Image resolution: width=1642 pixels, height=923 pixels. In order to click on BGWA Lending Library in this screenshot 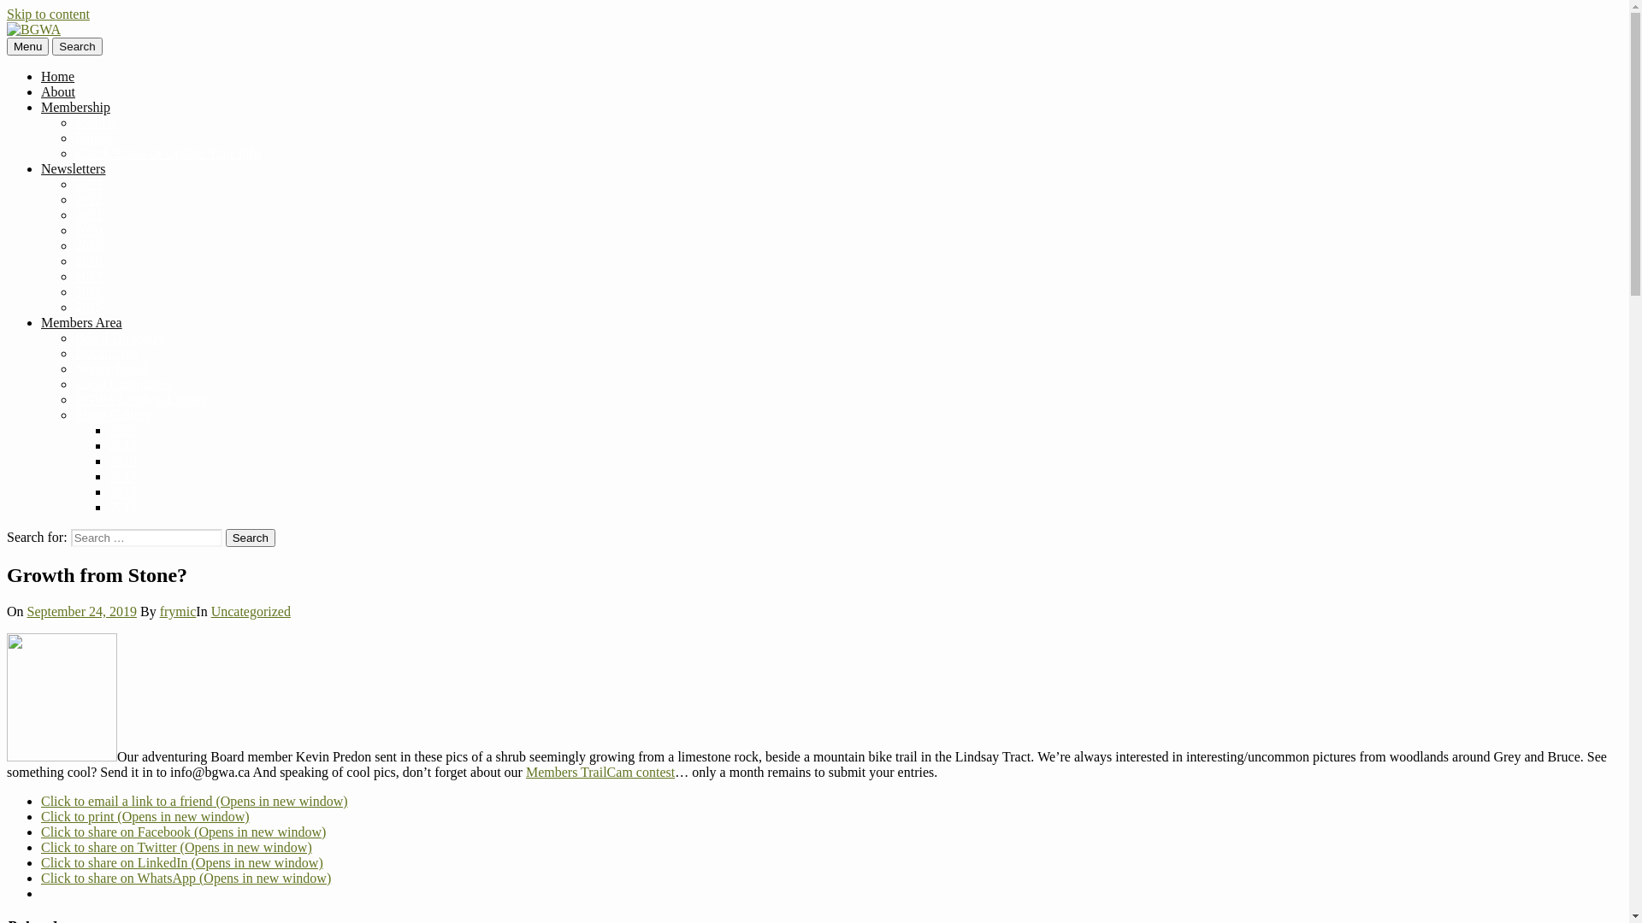, I will do `click(142, 400)`.